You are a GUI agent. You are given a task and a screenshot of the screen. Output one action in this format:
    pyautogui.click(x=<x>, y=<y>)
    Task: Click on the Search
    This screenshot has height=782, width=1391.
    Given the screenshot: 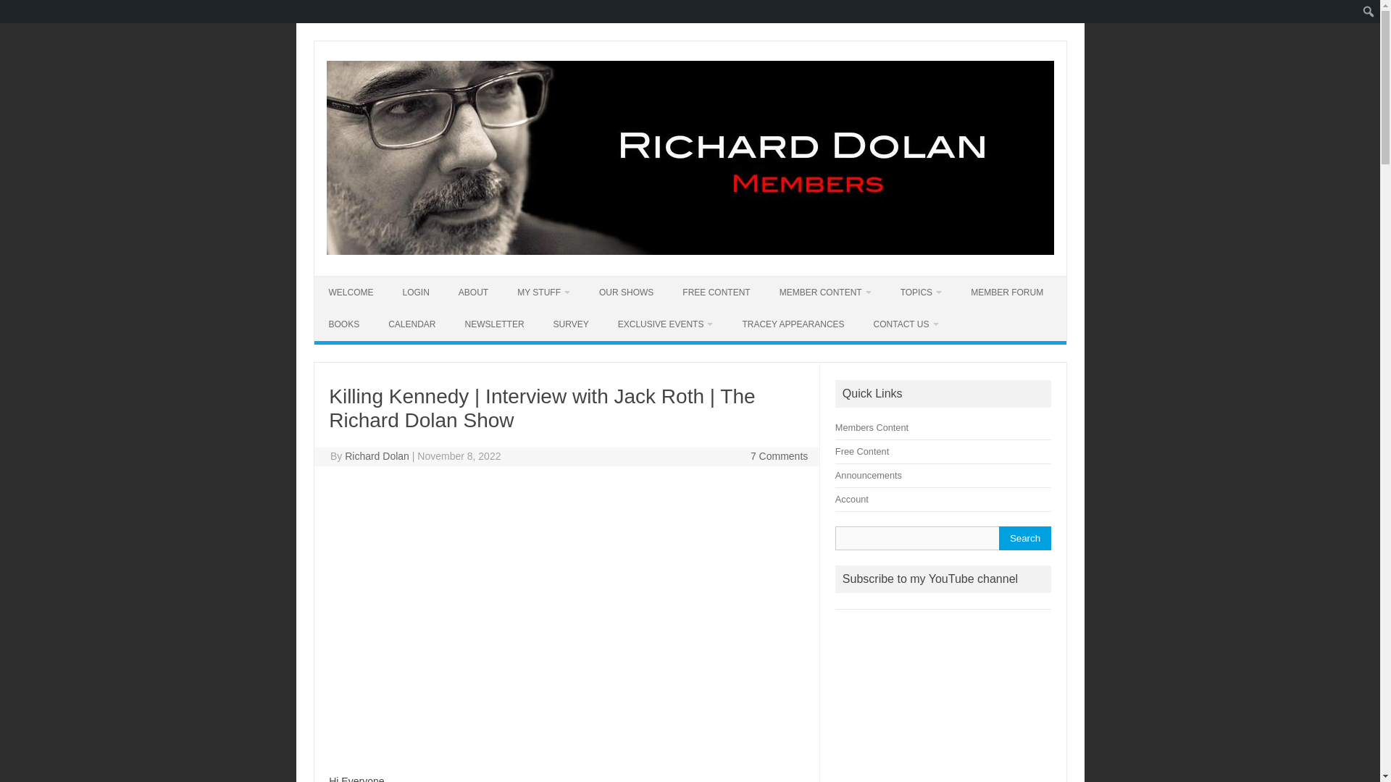 What is the action you would take?
    pyautogui.click(x=1024, y=538)
    